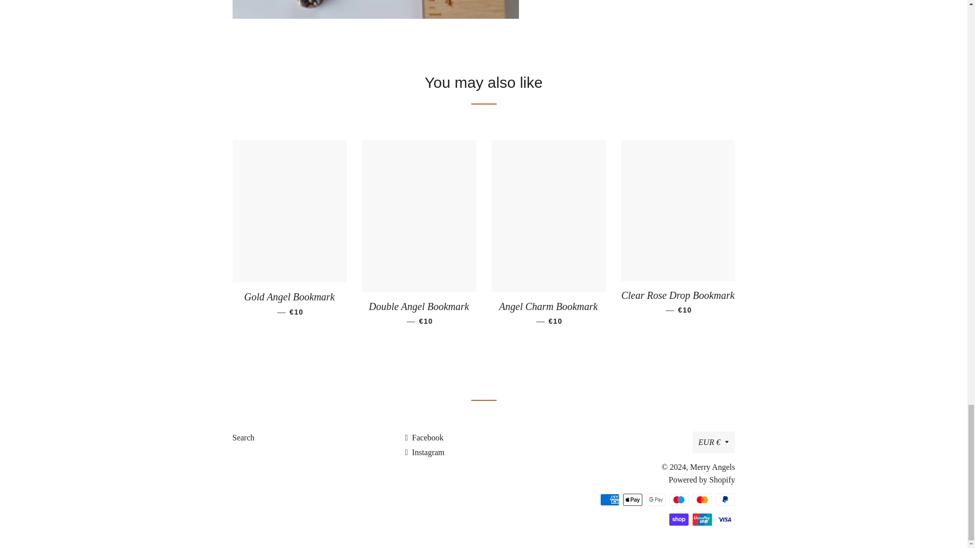 The image size is (975, 548). I want to click on Shop Pay, so click(678, 519).